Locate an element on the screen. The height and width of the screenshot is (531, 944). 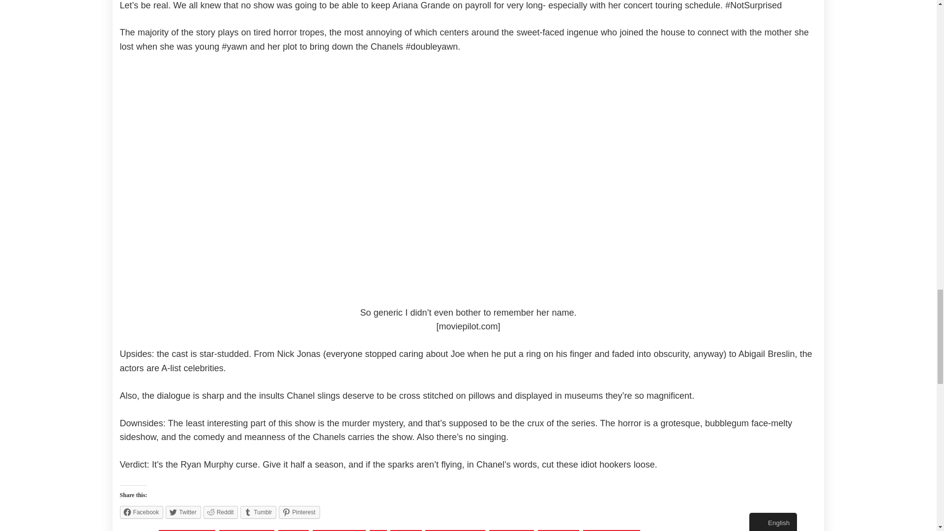
Click to share on Reddit is located at coordinates (221, 512).